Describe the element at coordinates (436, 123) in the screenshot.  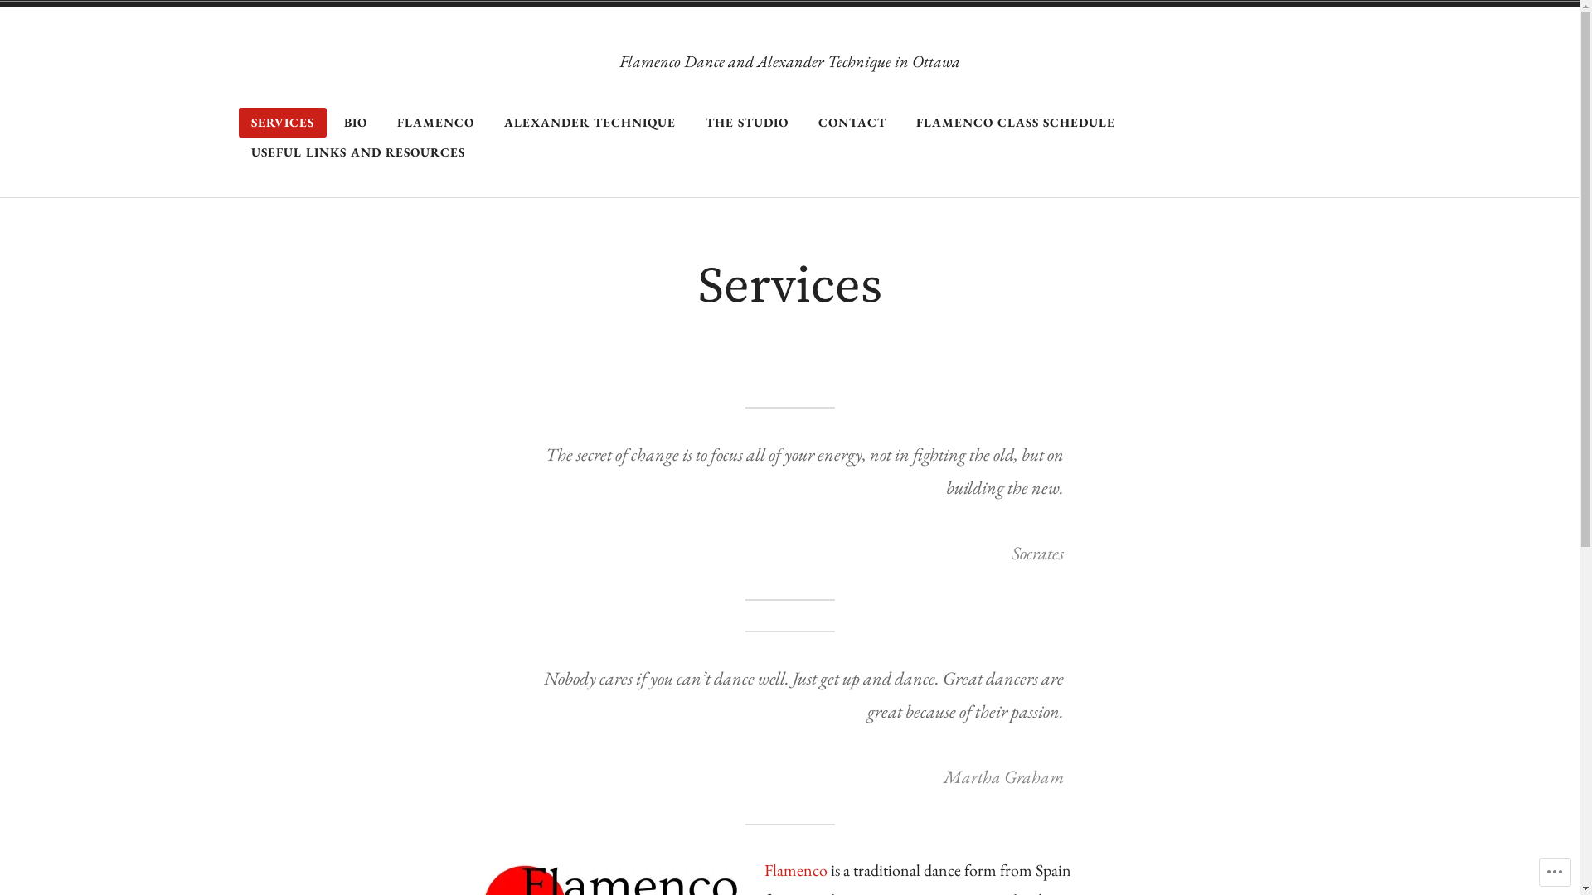
I see `FLAMENCO` at that location.